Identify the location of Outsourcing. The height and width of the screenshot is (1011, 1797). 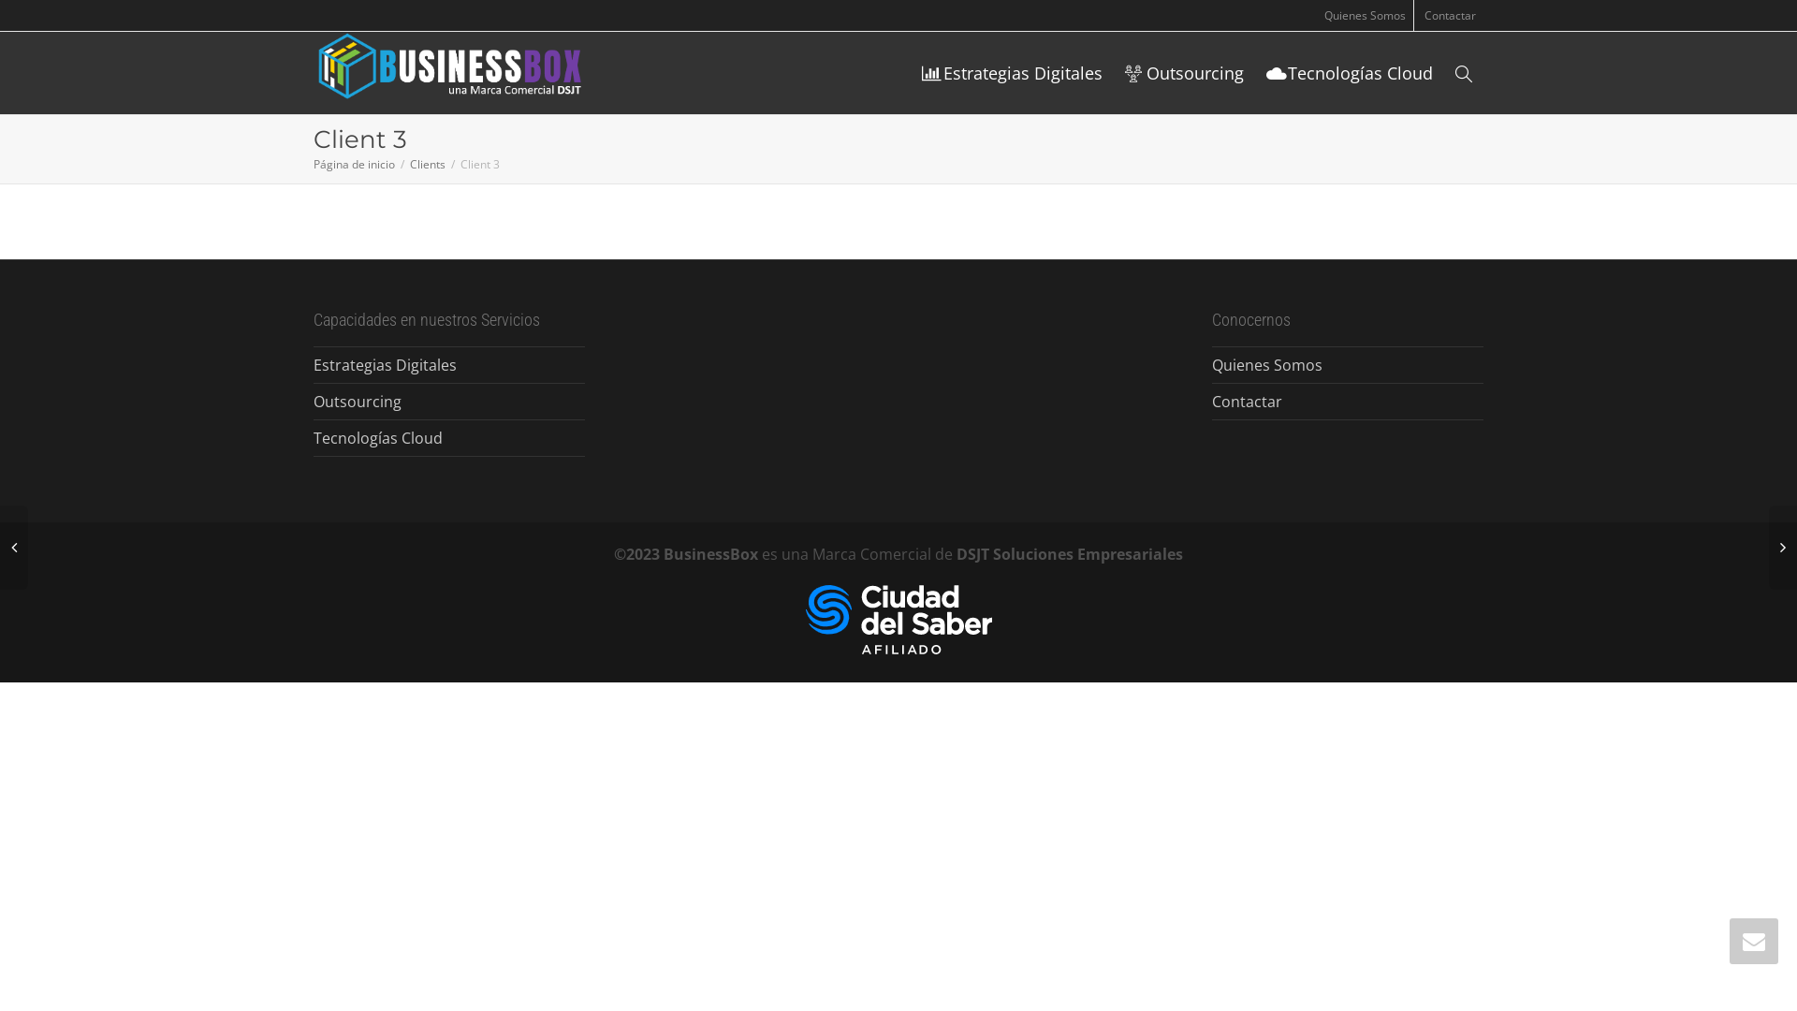
(449, 403).